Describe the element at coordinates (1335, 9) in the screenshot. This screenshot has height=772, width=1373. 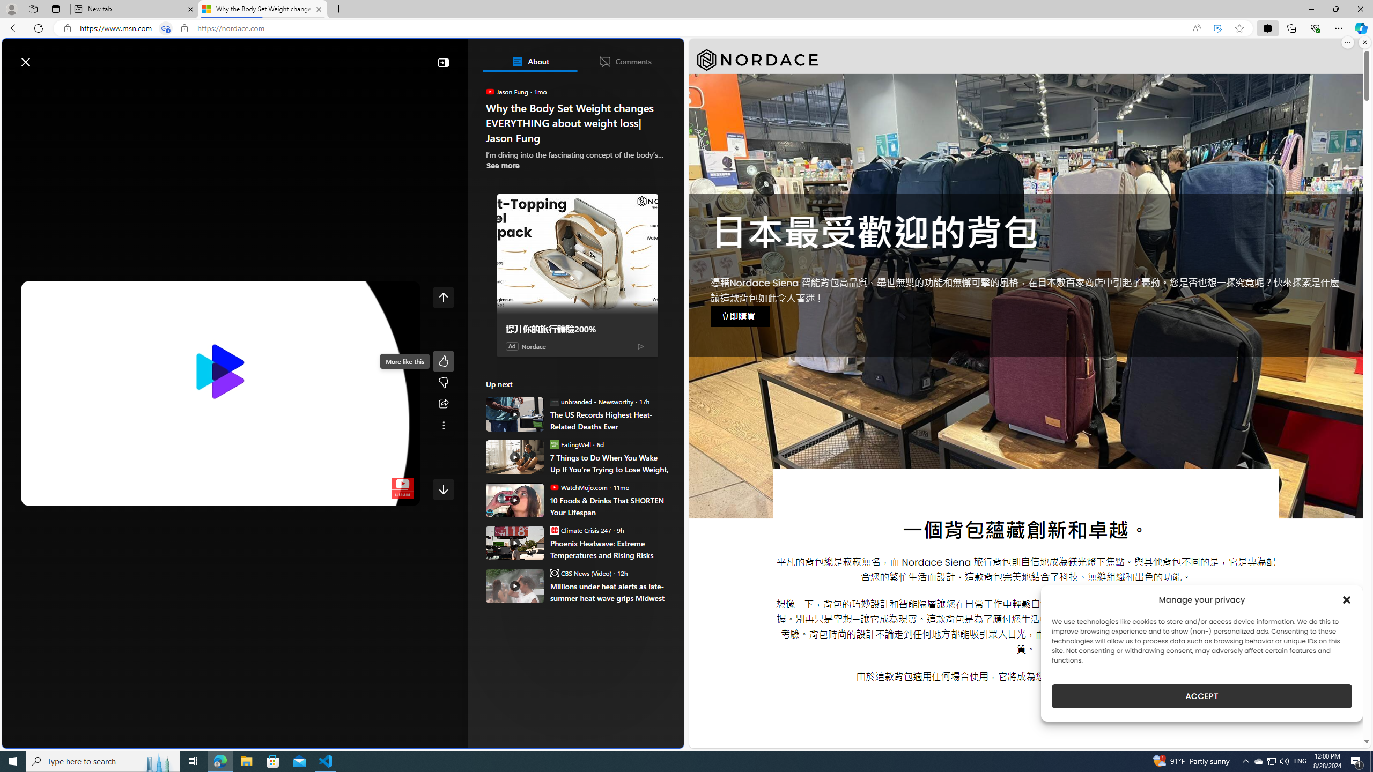
I see `Restore` at that location.